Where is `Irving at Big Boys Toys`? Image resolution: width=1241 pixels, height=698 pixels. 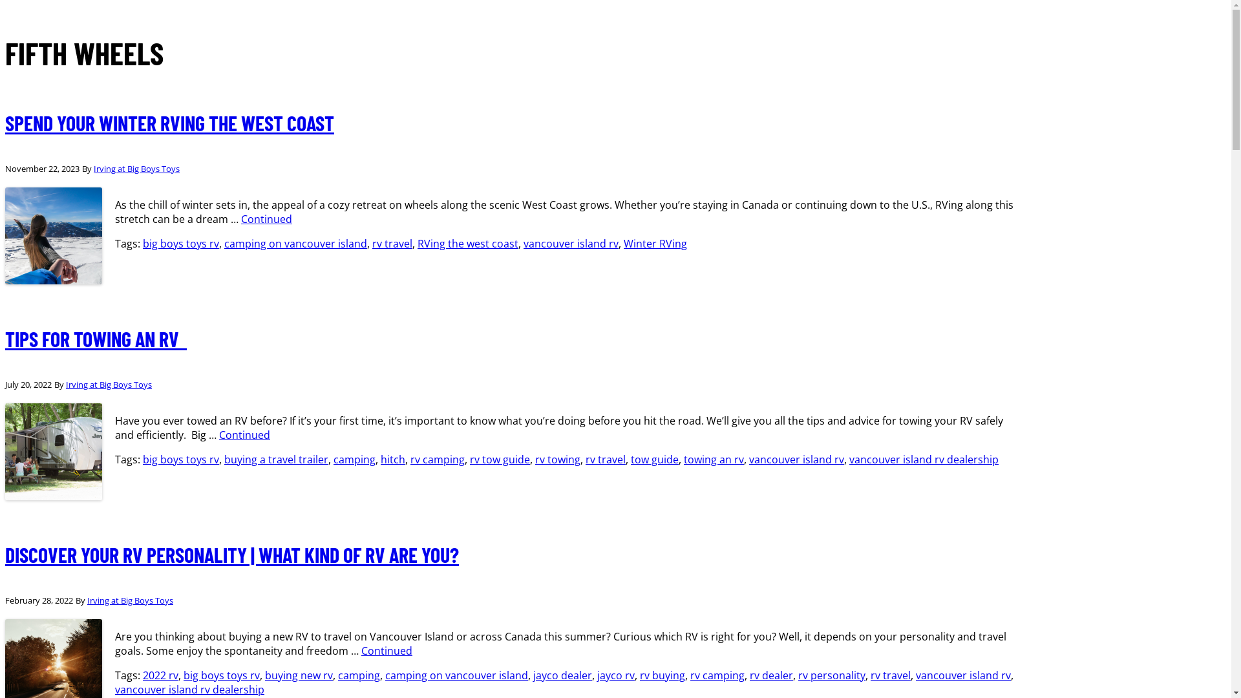
Irving at Big Boys Toys is located at coordinates (137, 169).